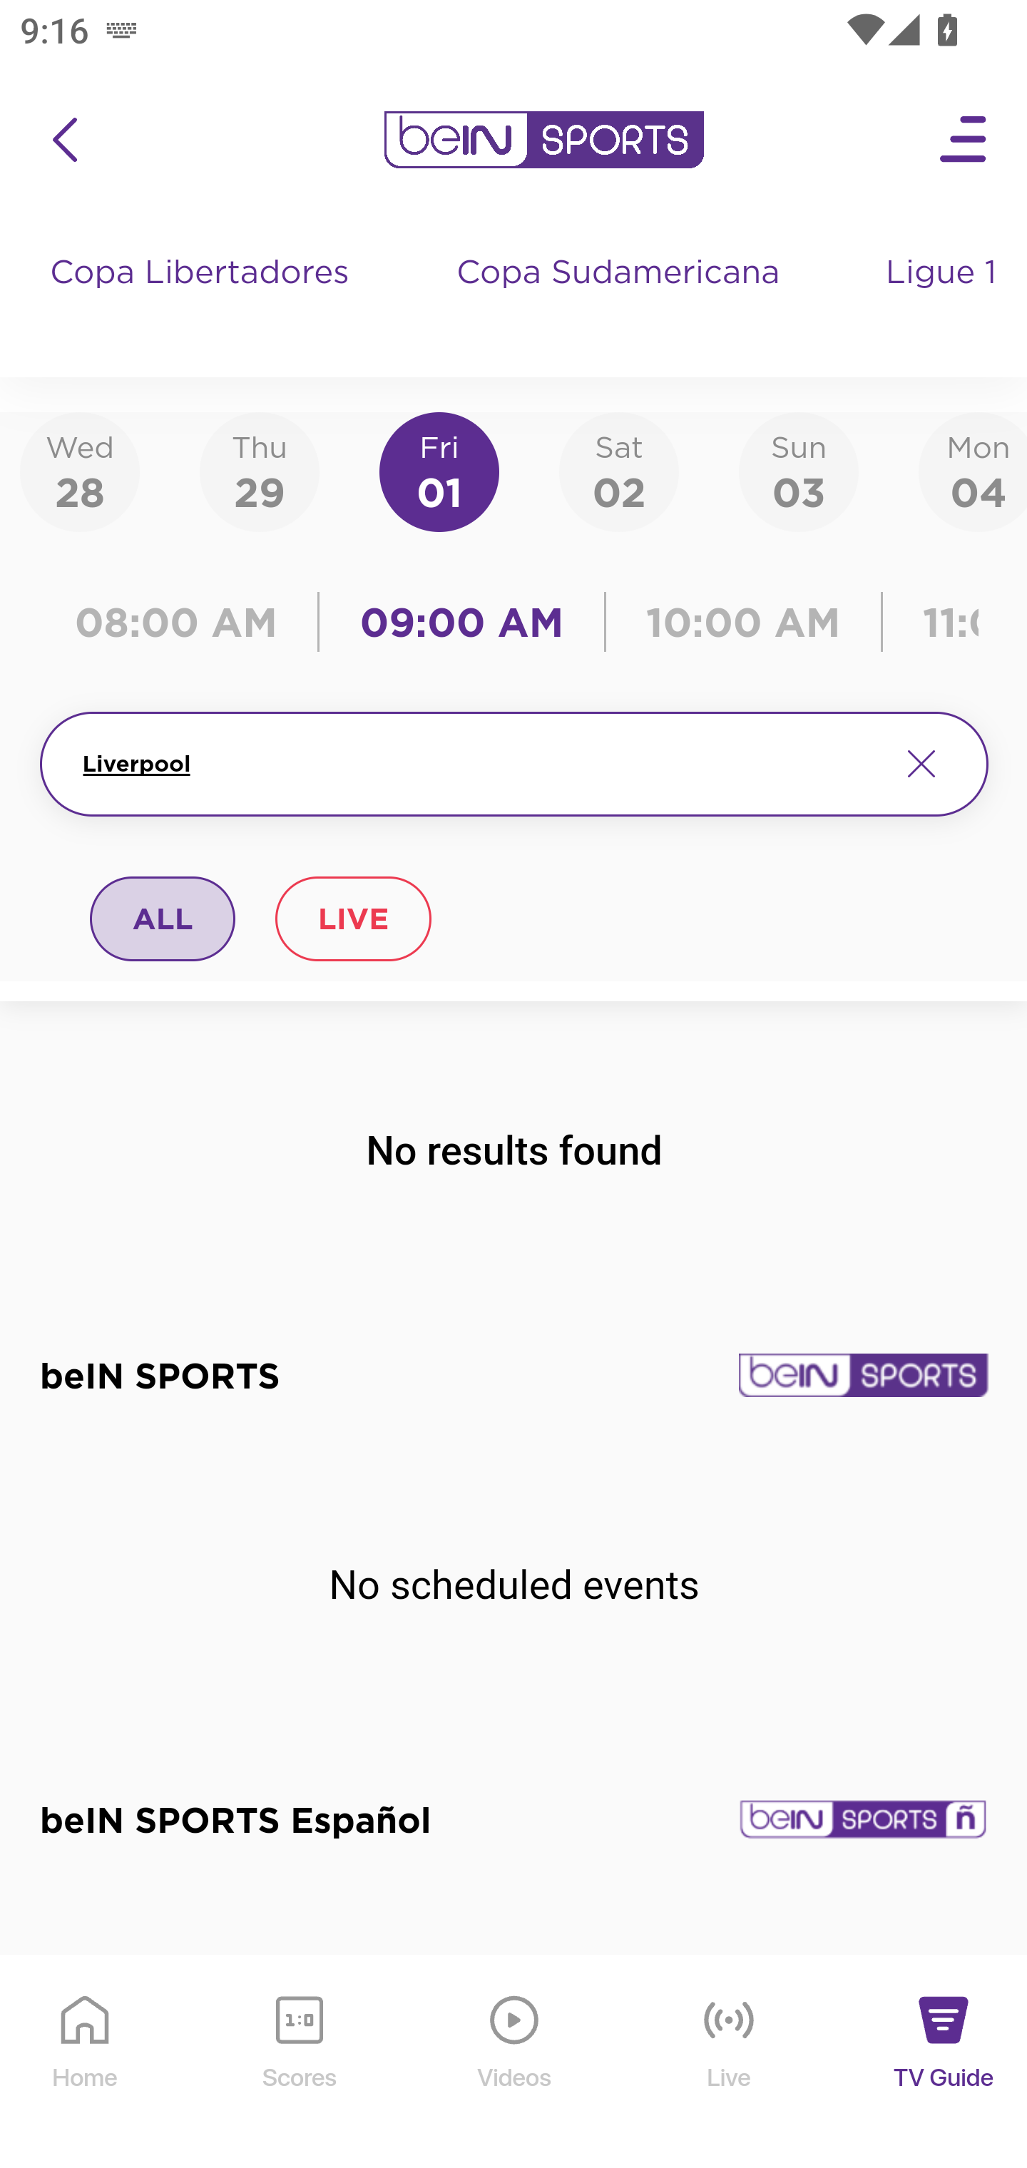 The image size is (1027, 2168). Describe the element at coordinates (944, 2062) in the screenshot. I see `TV Guide TV Guide Icon TV Guide` at that location.